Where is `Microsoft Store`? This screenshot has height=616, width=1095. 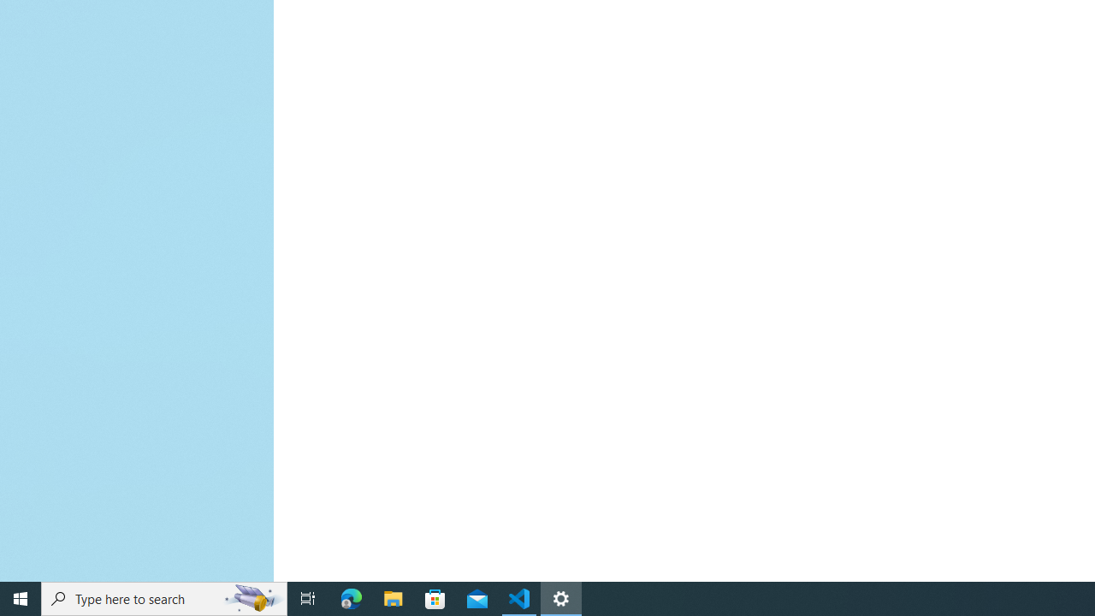
Microsoft Store is located at coordinates (435, 599).